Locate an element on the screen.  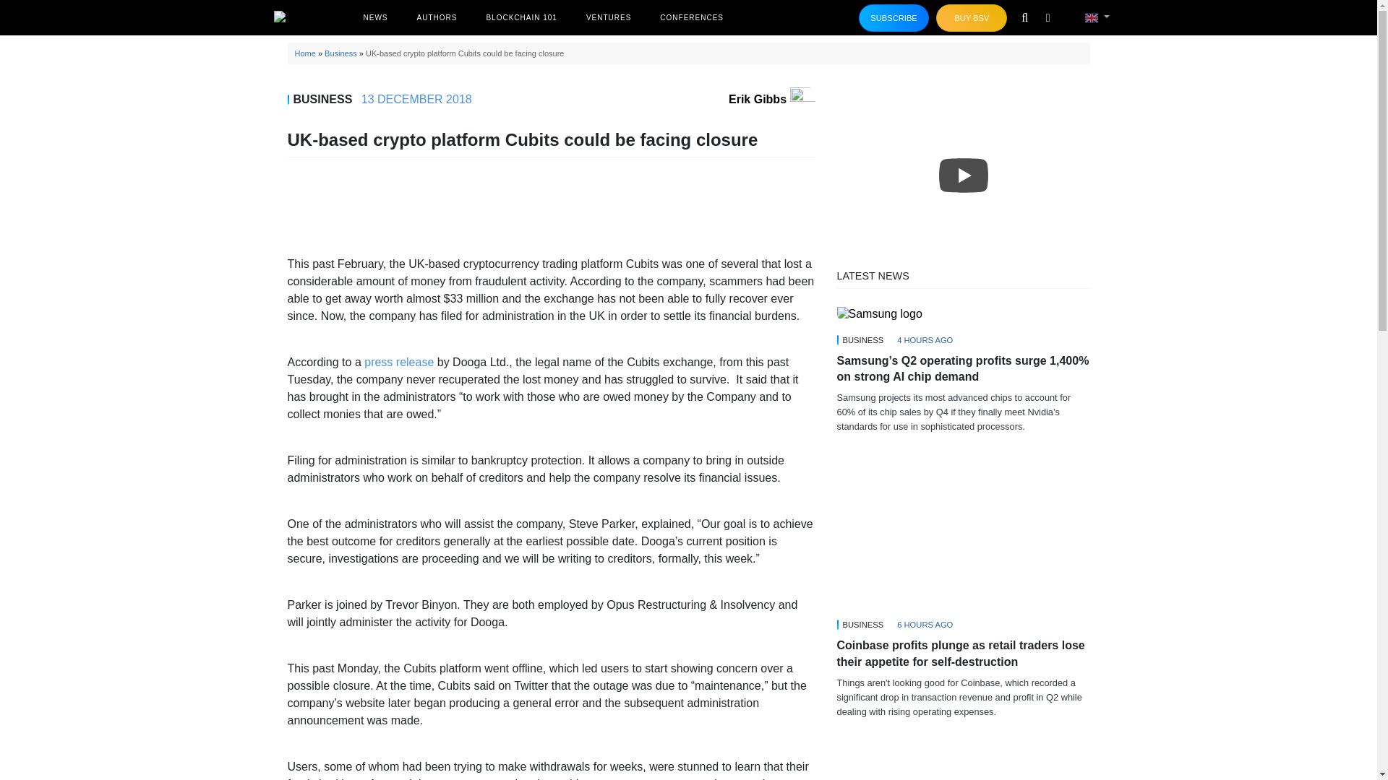
NEWS is located at coordinates (374, 17).